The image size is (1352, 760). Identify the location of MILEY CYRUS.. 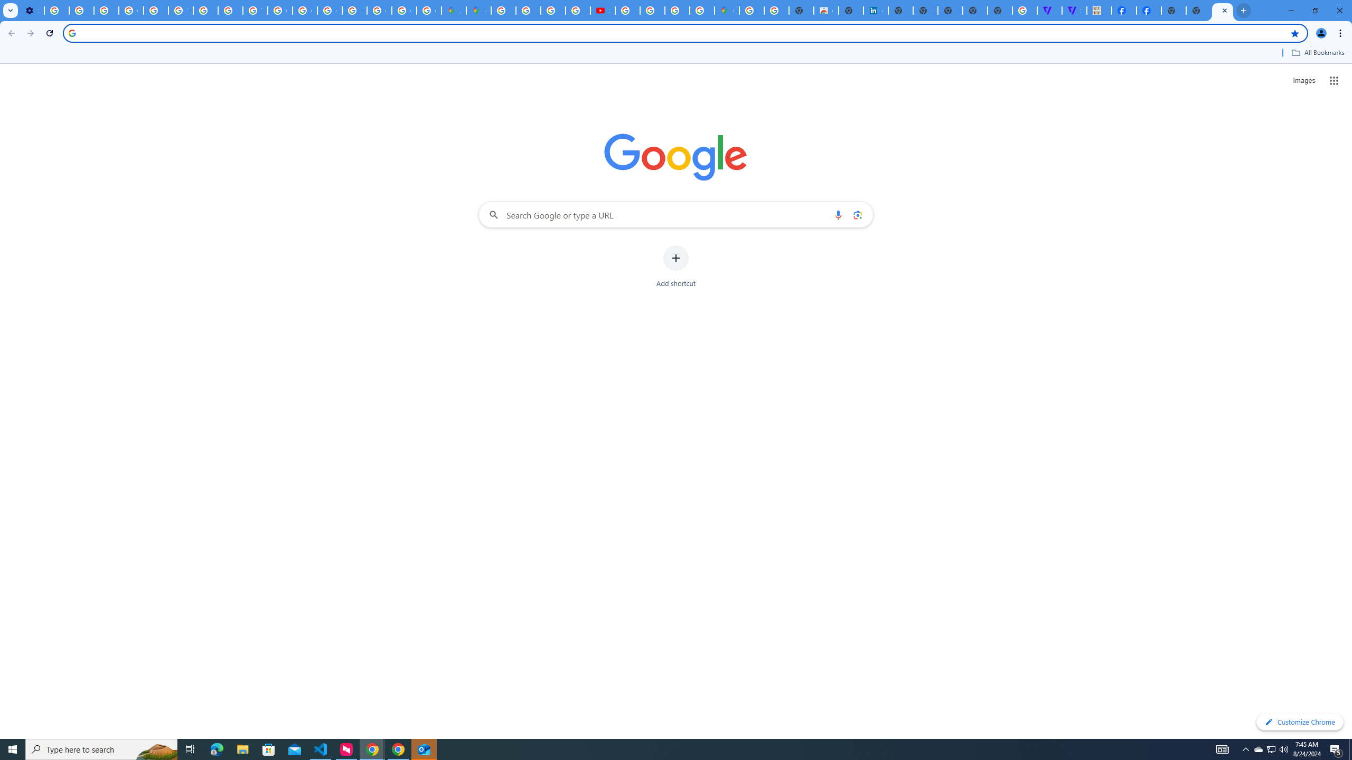
(1099, 11).